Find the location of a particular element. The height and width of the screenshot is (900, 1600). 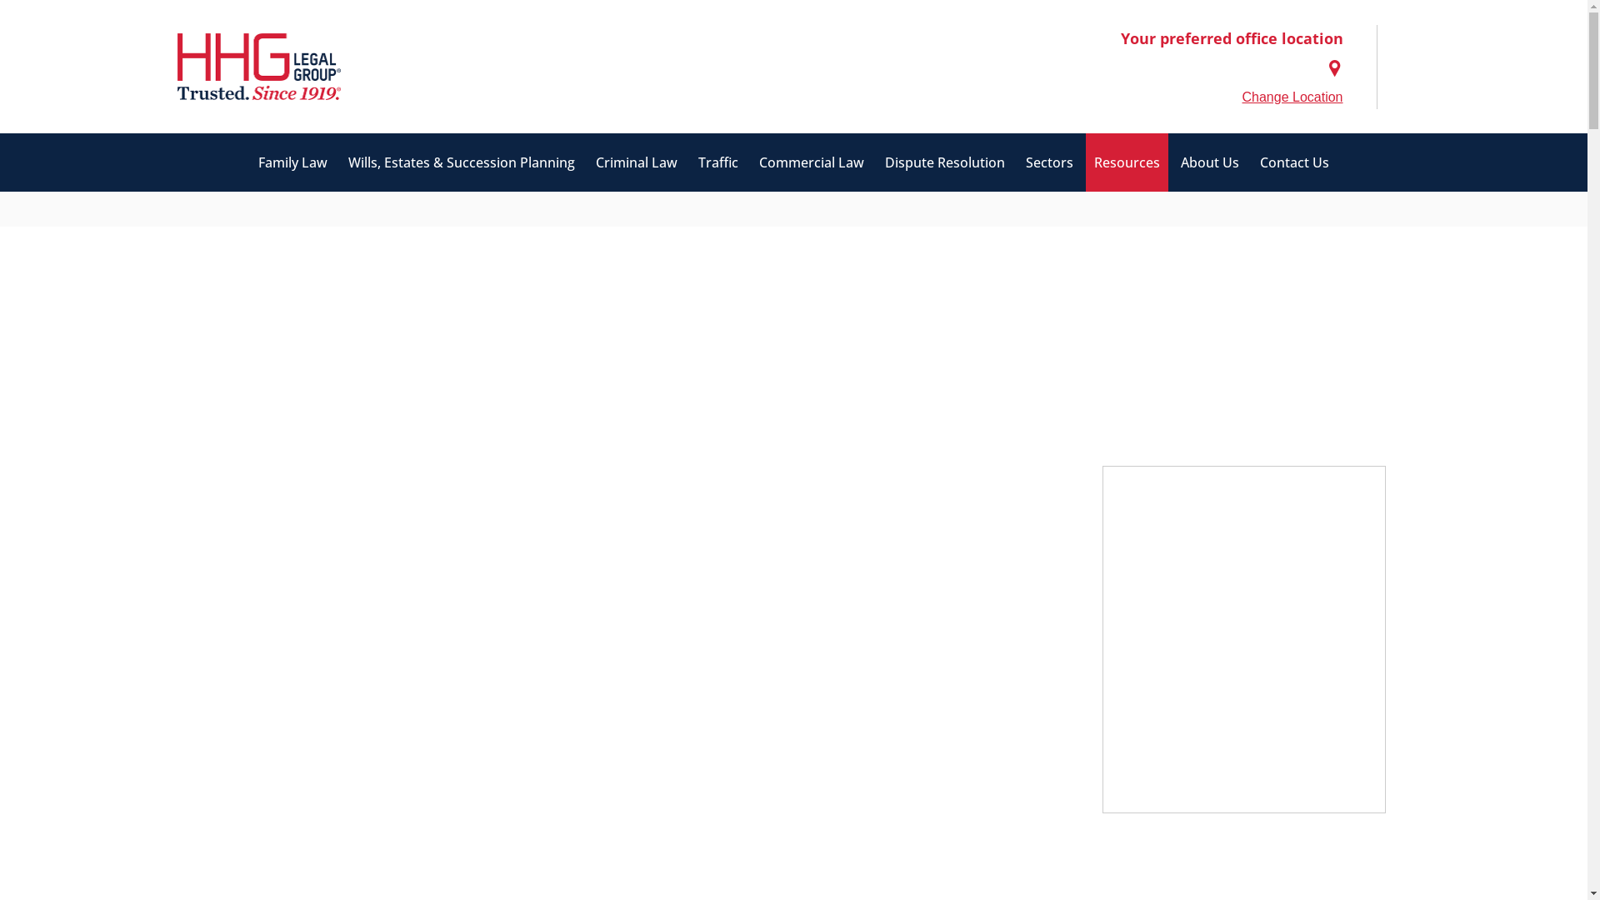

Family Law is located at coordinates (293, 162).